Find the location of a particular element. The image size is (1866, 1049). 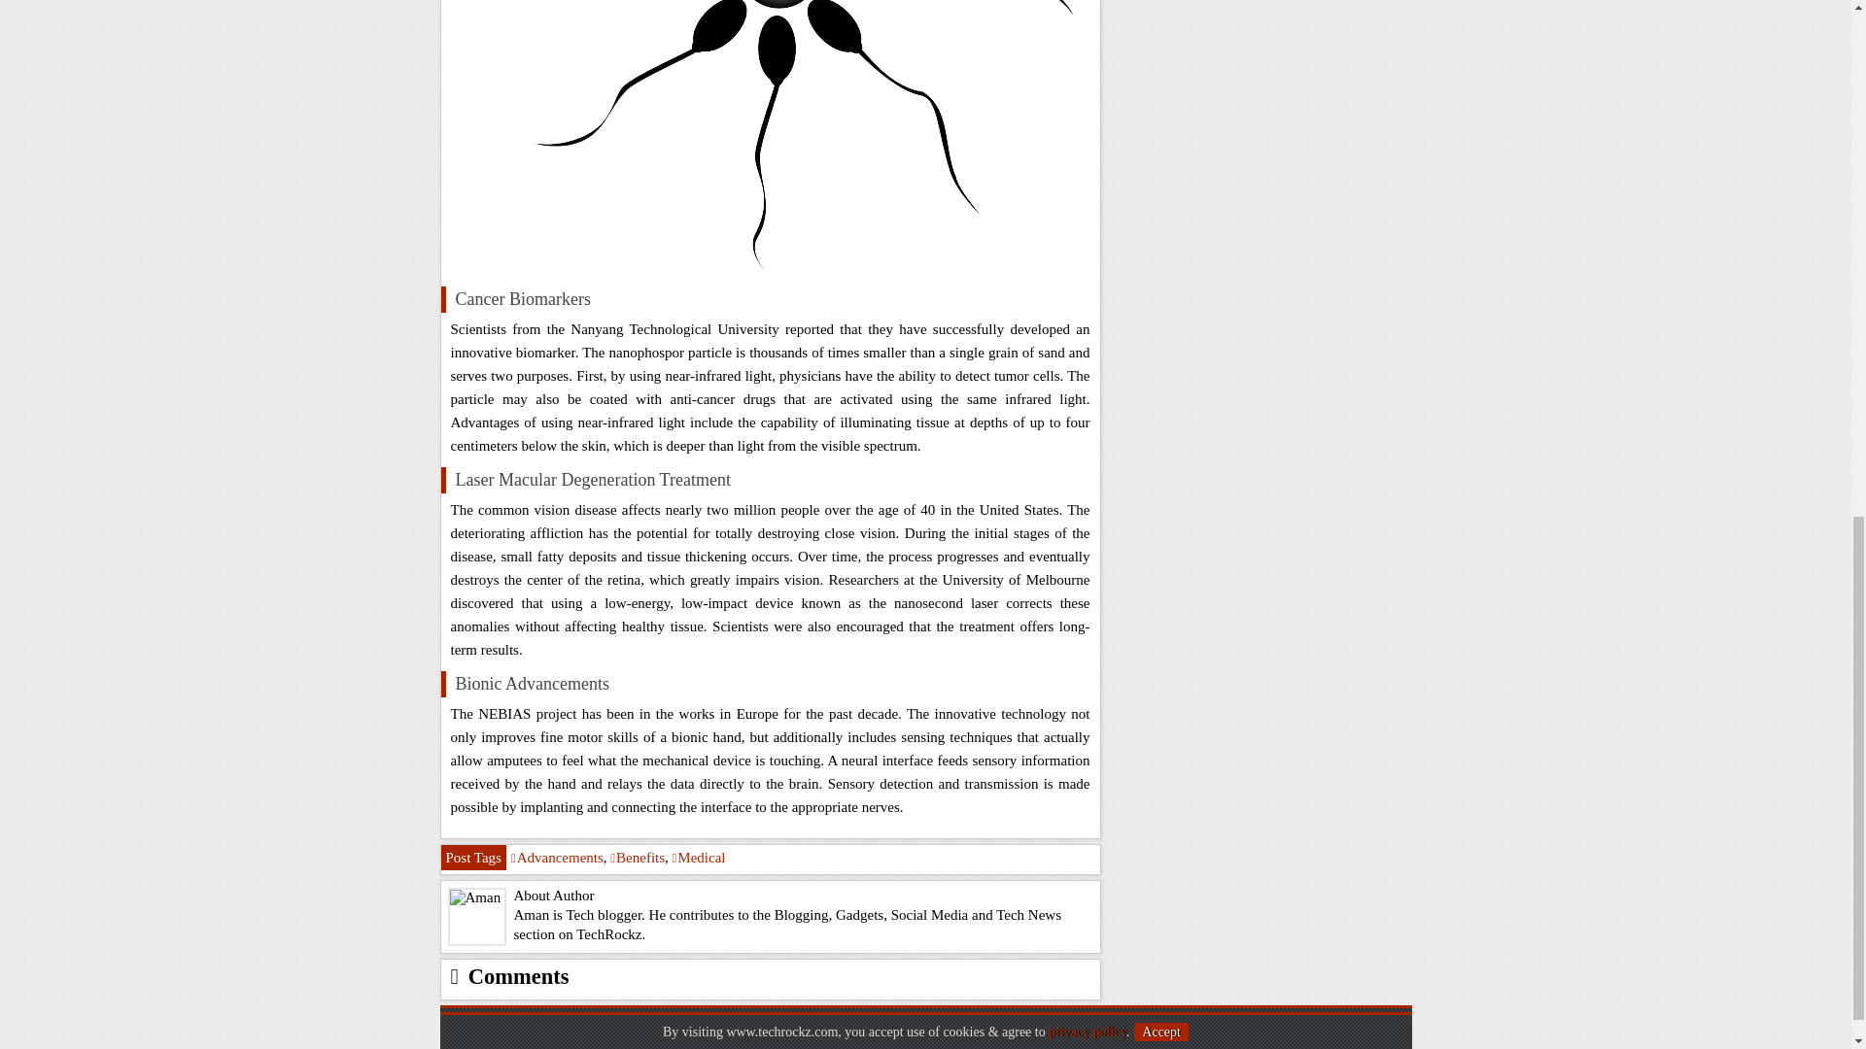

Benefits is located at coordinates (637, 857).